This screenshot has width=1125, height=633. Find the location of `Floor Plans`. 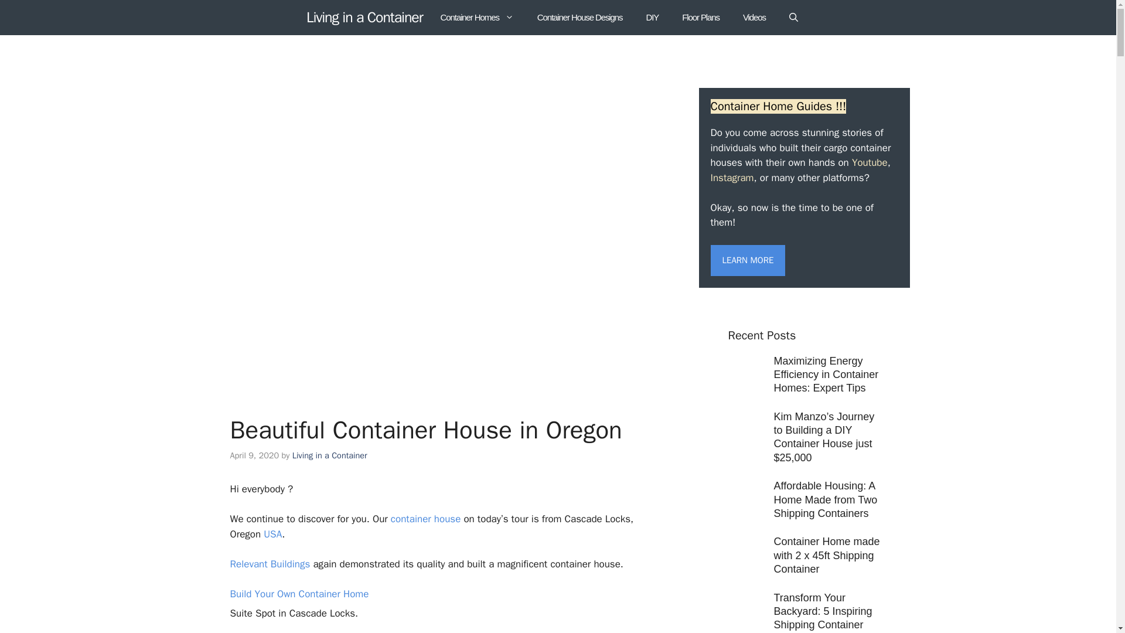

Floor Plans is located at coordinates (701, 18).